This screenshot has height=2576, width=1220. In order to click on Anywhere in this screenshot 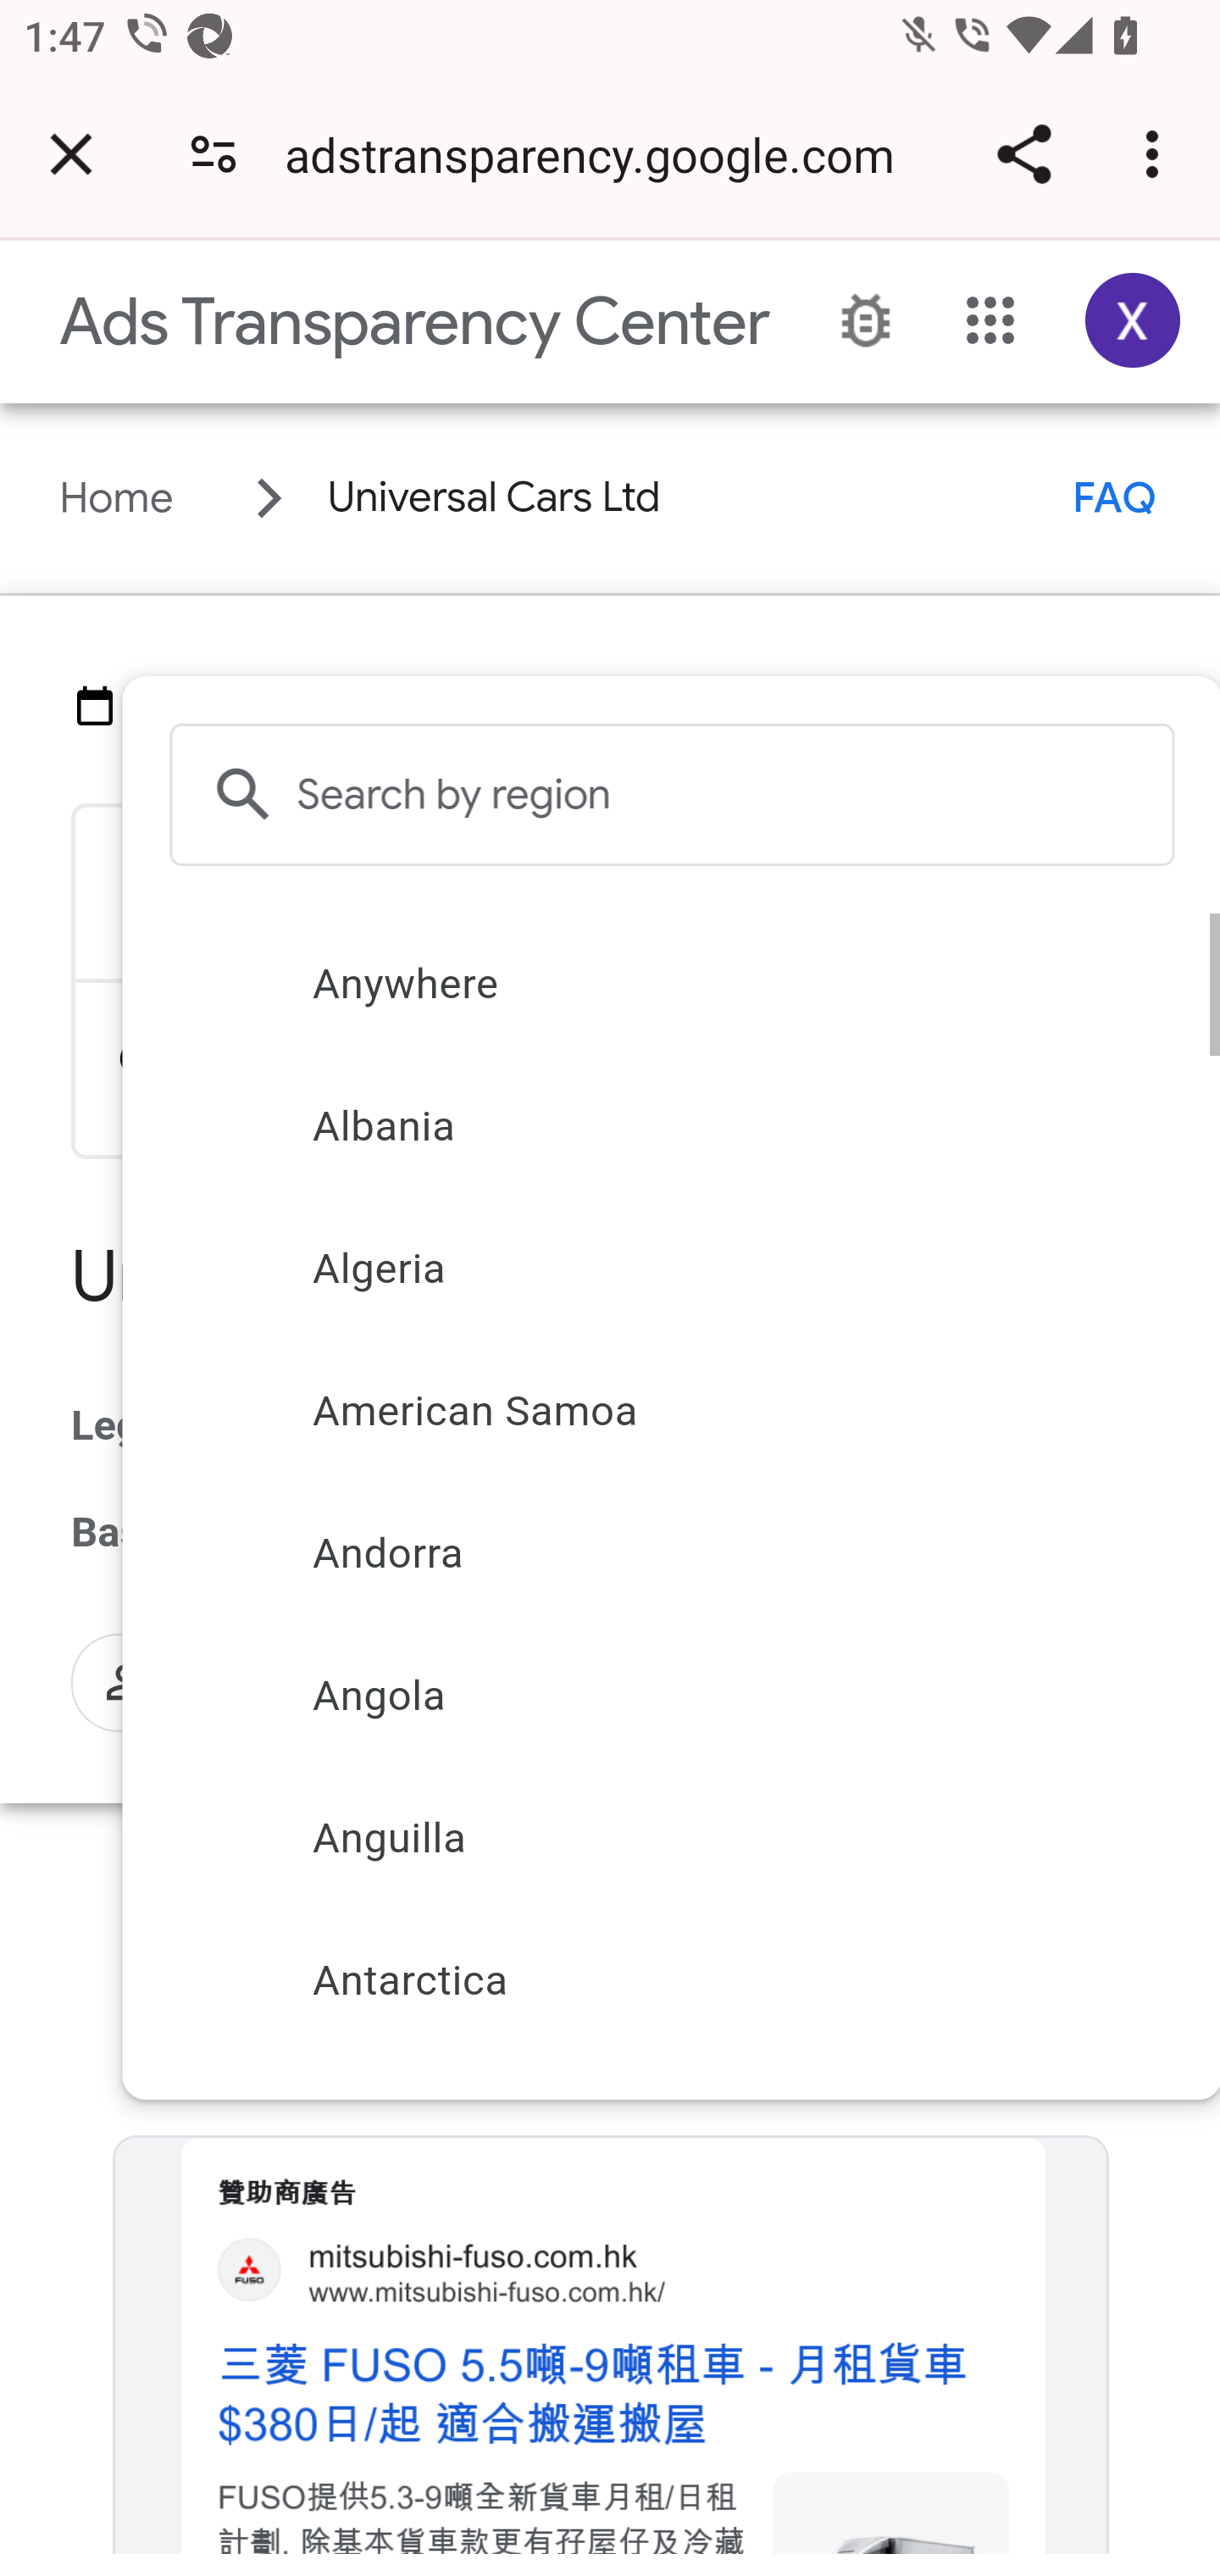, I will do `click(666, 983)`.